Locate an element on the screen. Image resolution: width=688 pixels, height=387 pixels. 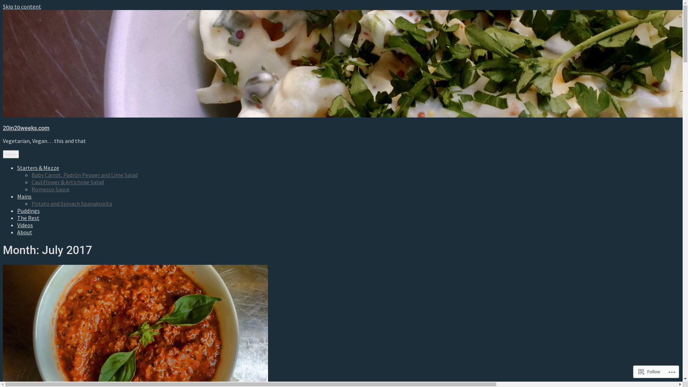
Menu is located at coordinates (11, 154).